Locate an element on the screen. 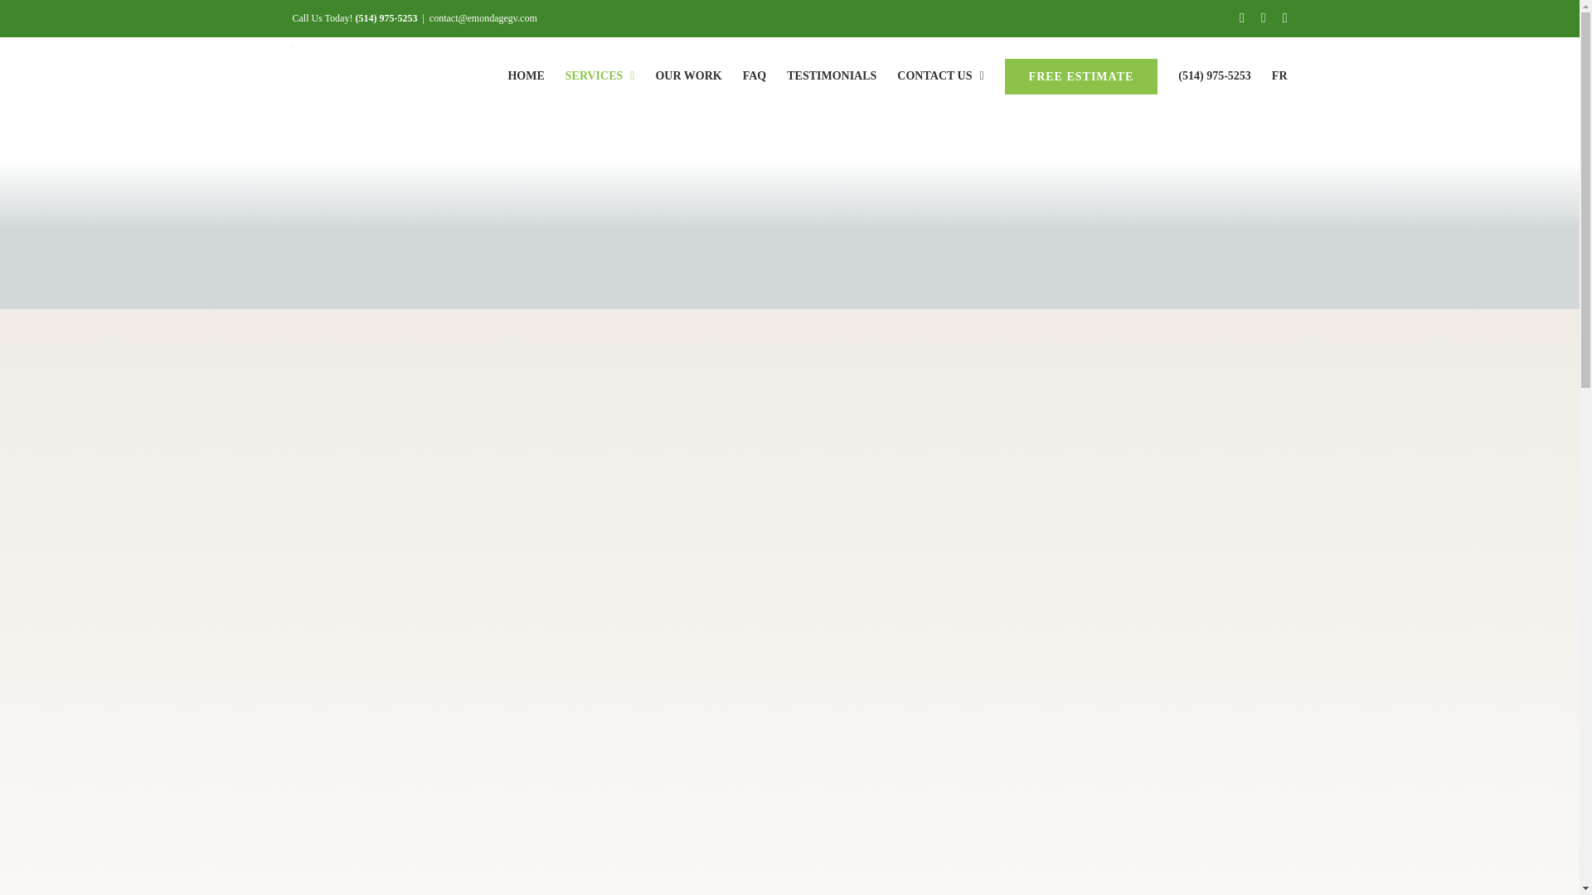 This screenshot has width=1592, height=895. OUR WORK is located at coordinates (687, 75).